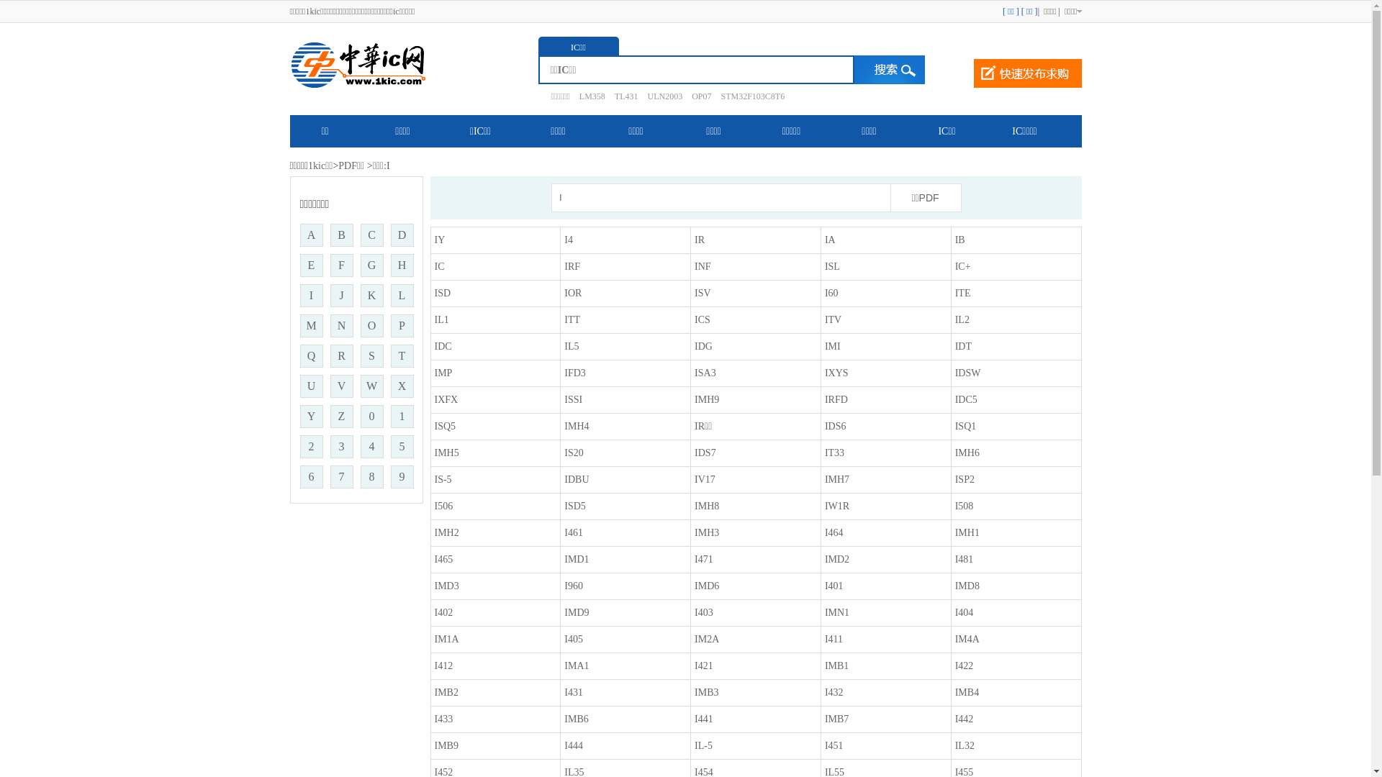  Describe the element at coordinates (704, 559) in the screenshot. I see `I471` at that location.